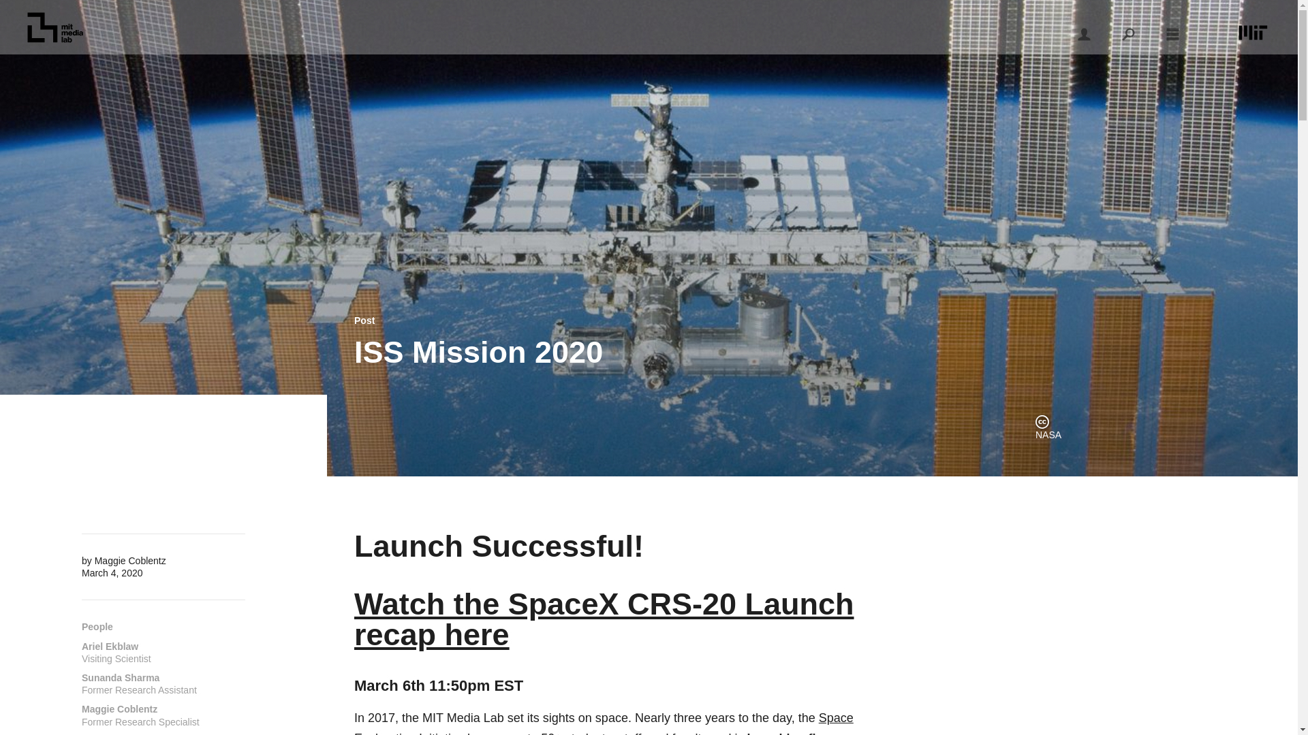 The image size is (1308, 735). Describe the element at coordinates (129, 561) in the screenshot. I see `Maggie Coblentz` at that location.